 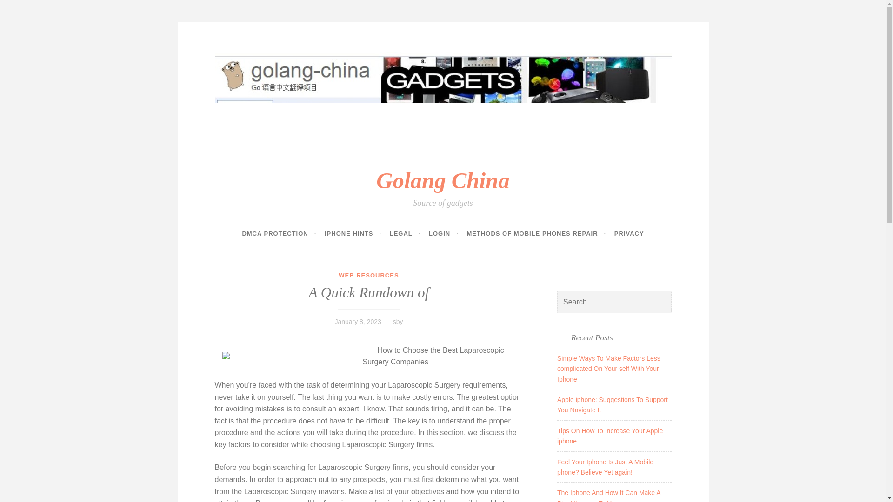 I want to click on Golang China, so click(x=442, y=180).